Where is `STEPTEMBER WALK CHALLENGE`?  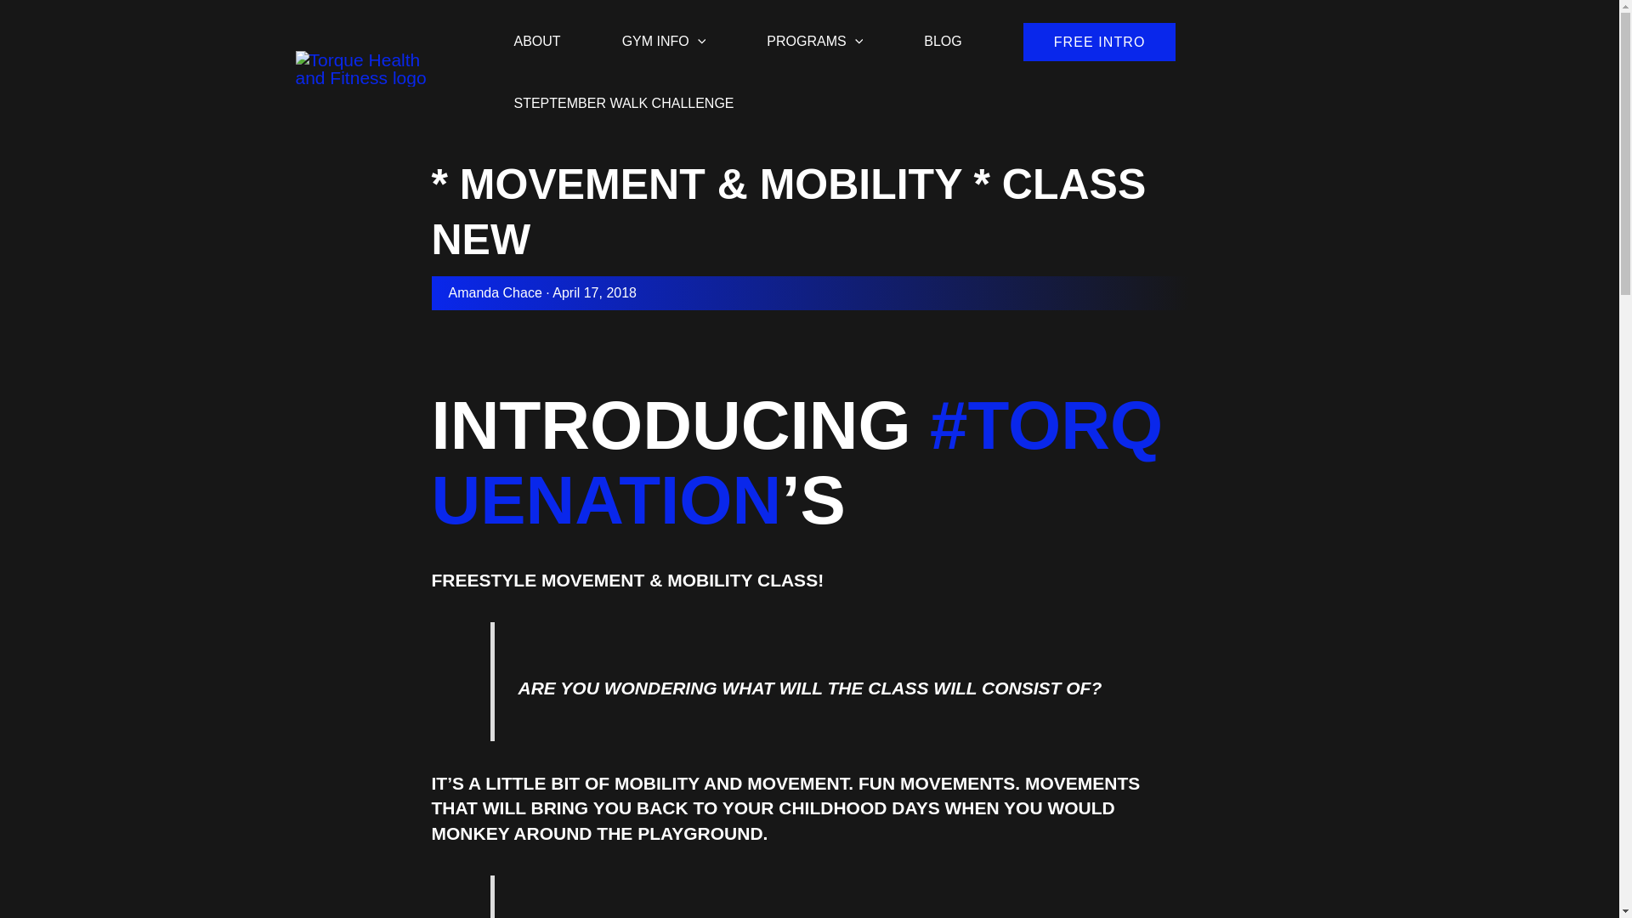
STEPTEMBER WALK CHALLENGE is located at coordinates (623, 93).